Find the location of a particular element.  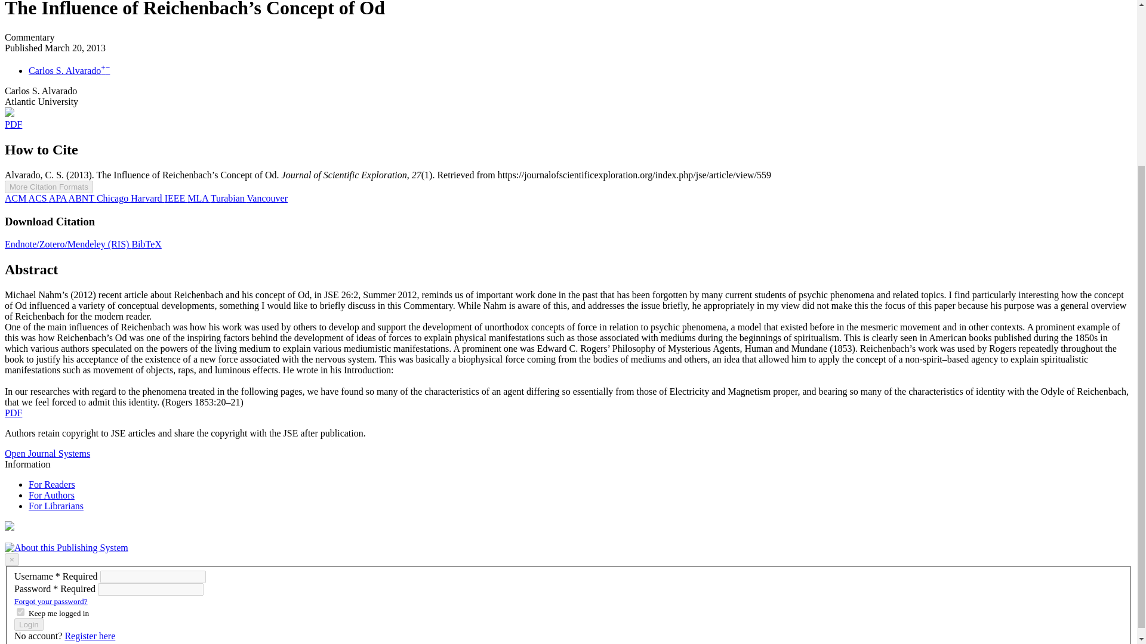

For Authors is located at coordinates (51, 495).